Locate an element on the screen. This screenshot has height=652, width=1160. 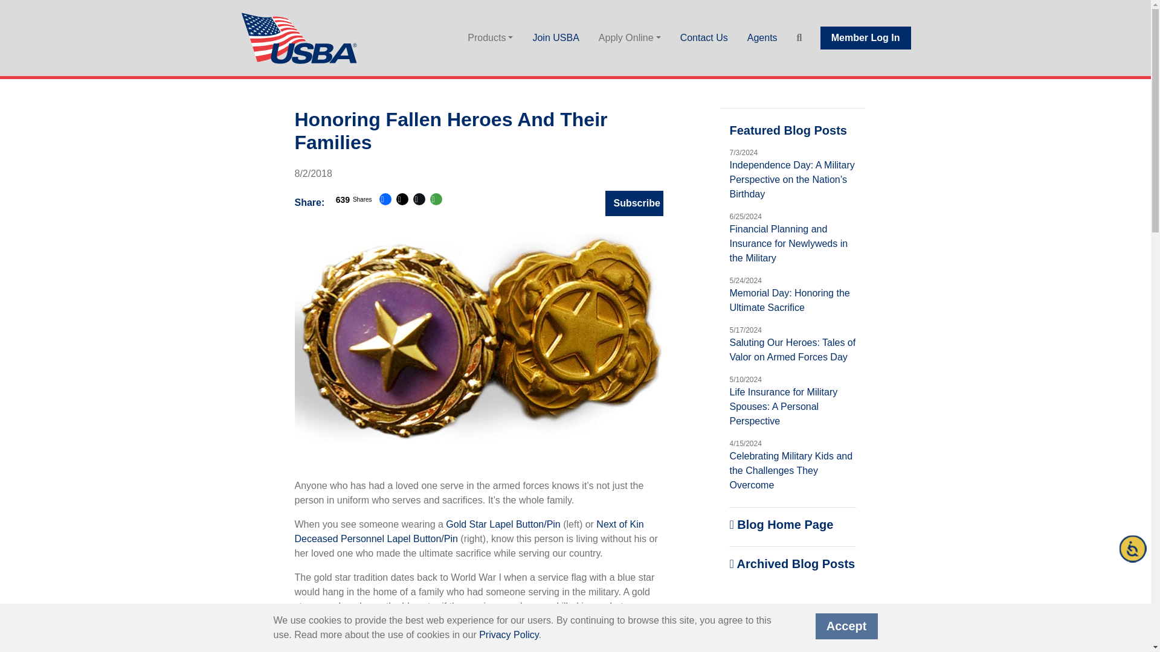
Click here to return to the USBA homepage is located at coordinates (300, 37).